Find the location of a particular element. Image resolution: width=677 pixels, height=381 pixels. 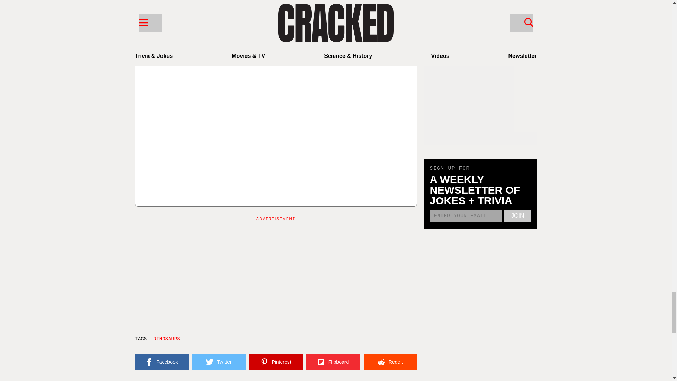

Twitter is located at coordinates (218, 362).